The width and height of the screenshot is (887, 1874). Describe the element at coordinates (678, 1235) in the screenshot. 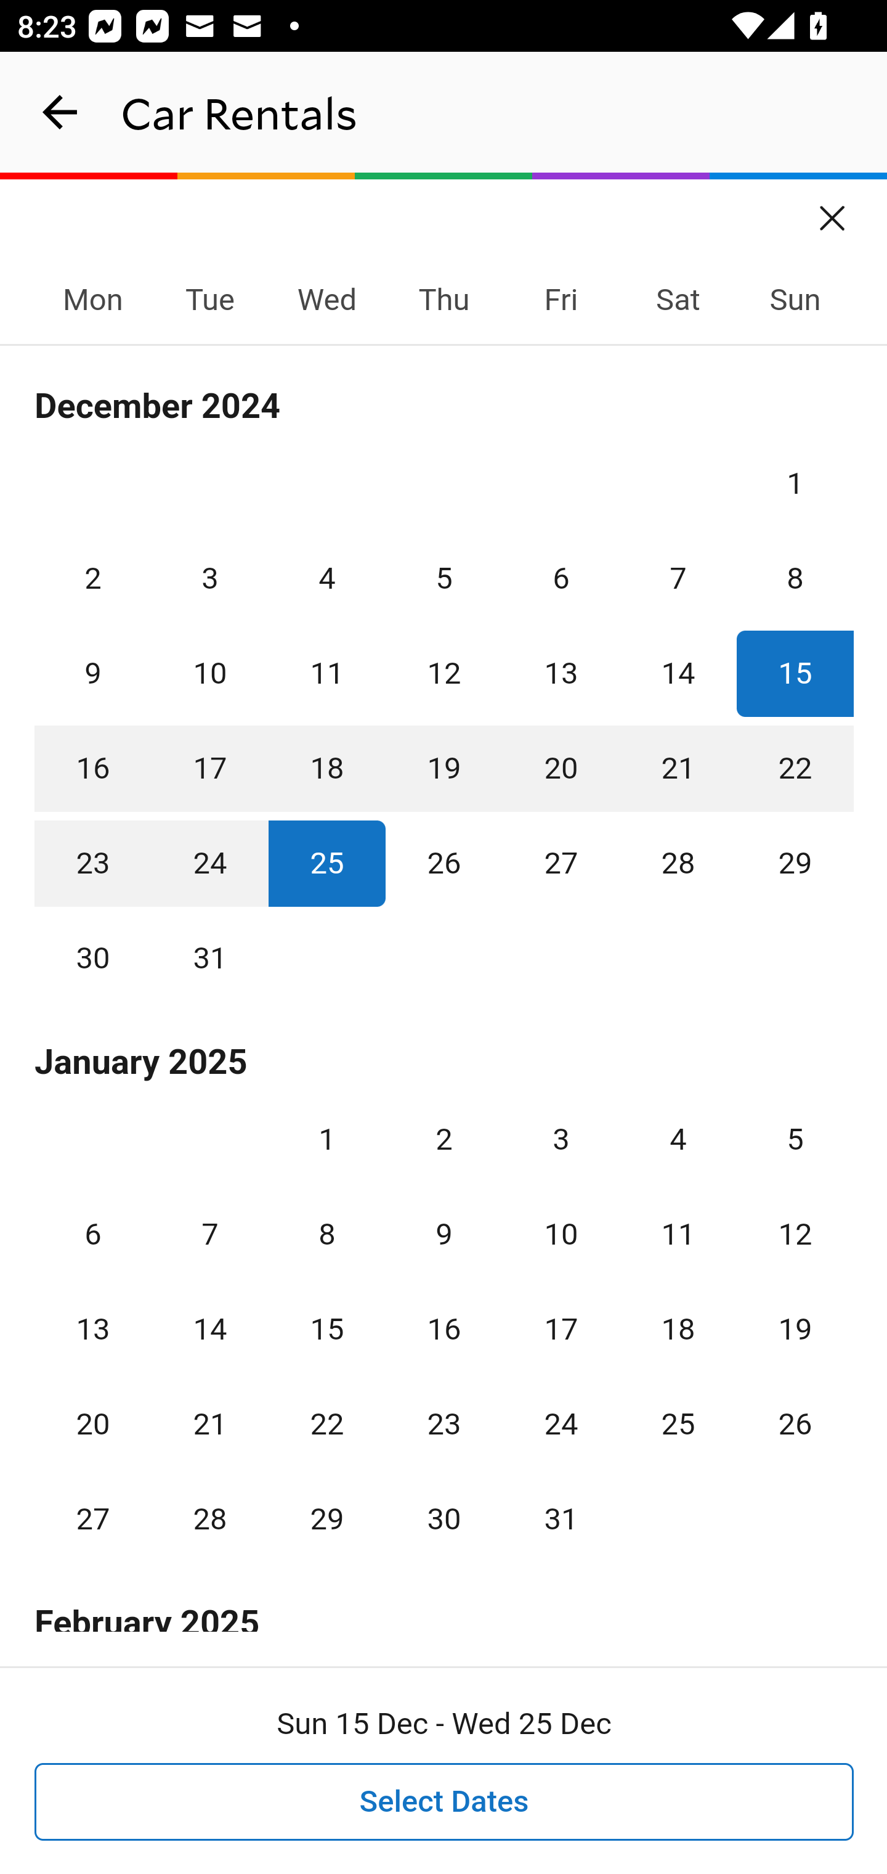

I see `11 January 2025` at that location.